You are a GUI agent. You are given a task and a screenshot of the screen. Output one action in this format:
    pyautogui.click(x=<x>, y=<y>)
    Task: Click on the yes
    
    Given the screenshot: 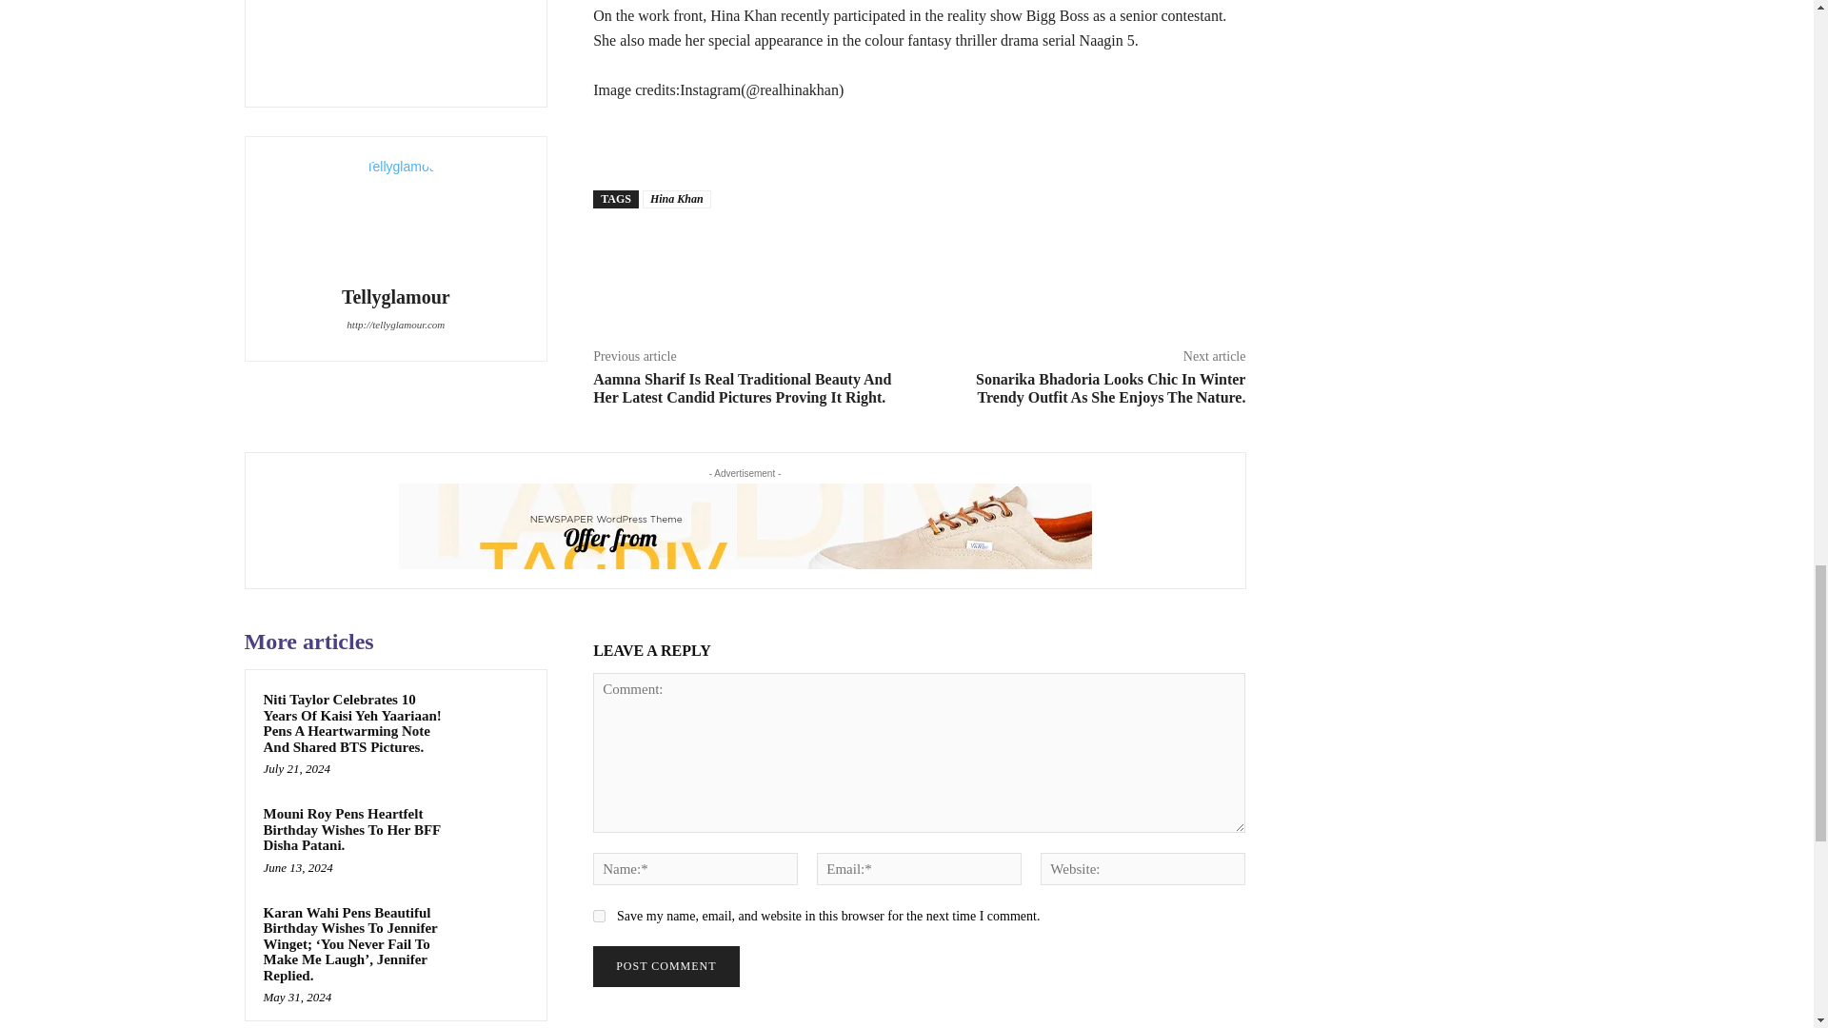 What is the action you would take?
    pyautogui.click(x=598, y=916)
    